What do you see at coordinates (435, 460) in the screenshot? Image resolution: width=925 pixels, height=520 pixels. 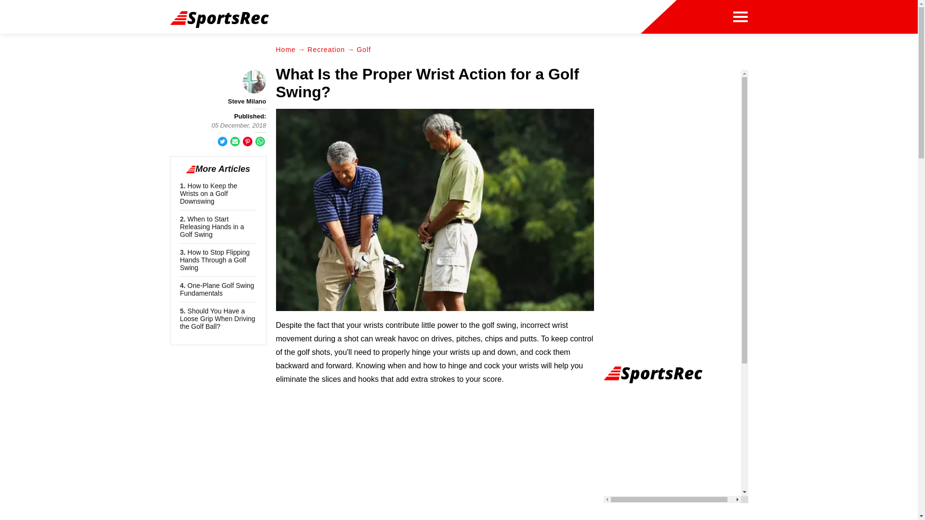 I see `3rd party ad content` at bounding box center [435, 460].